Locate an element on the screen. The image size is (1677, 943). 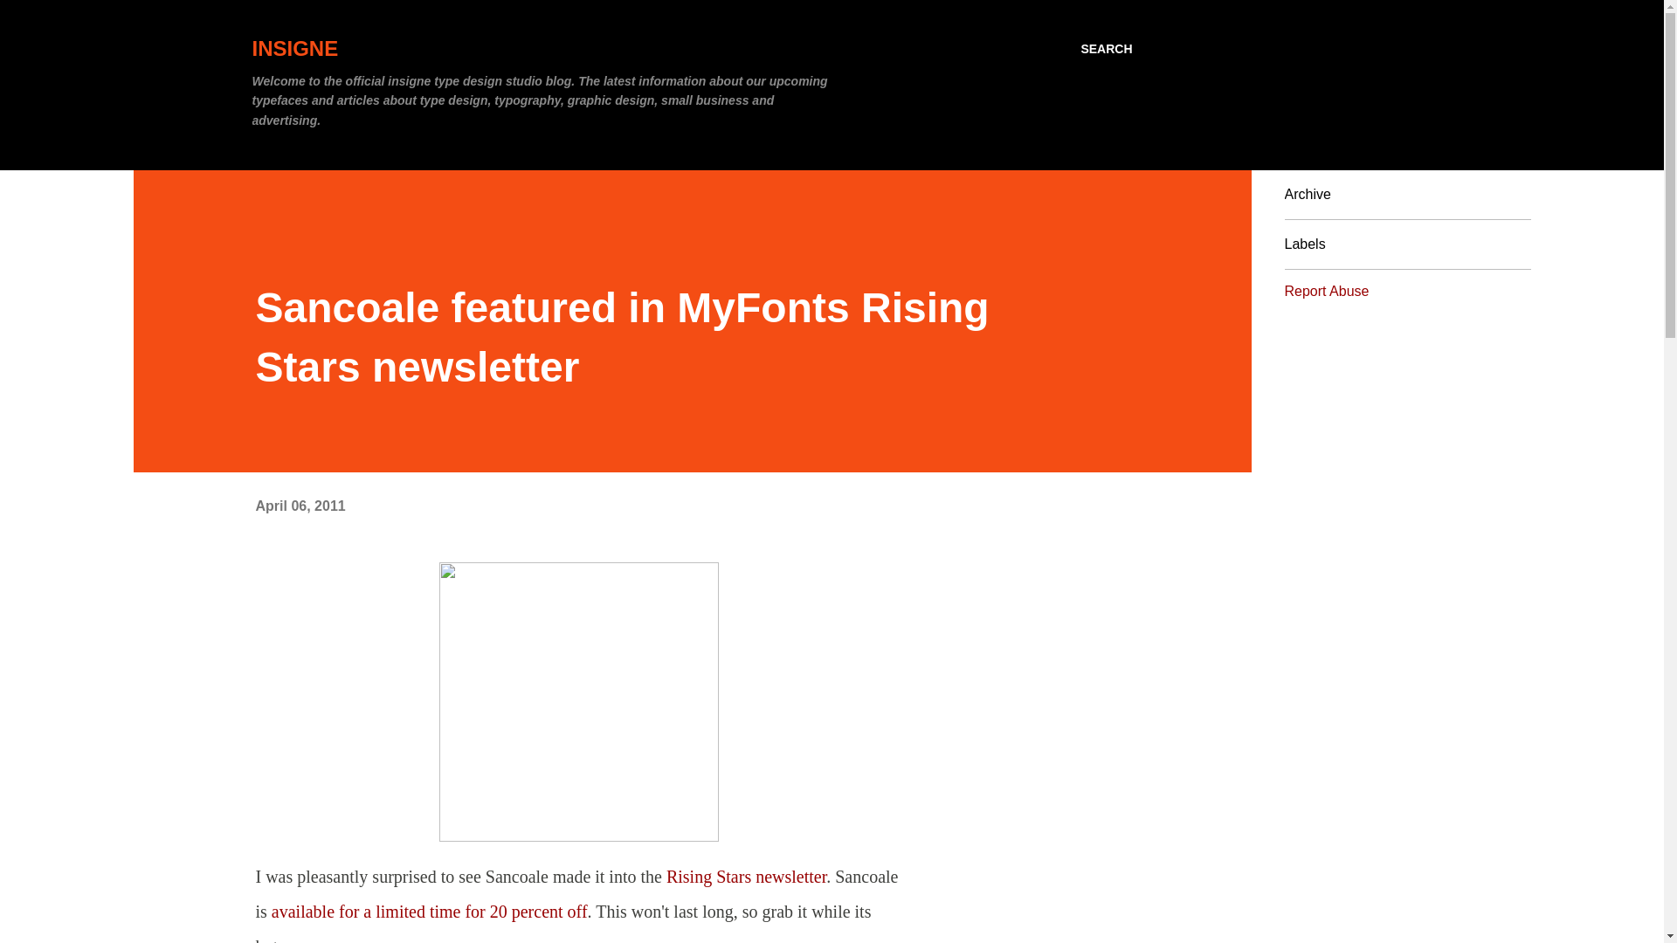
available for a limited time for 20 percent off is located at coordinates (430, 912).